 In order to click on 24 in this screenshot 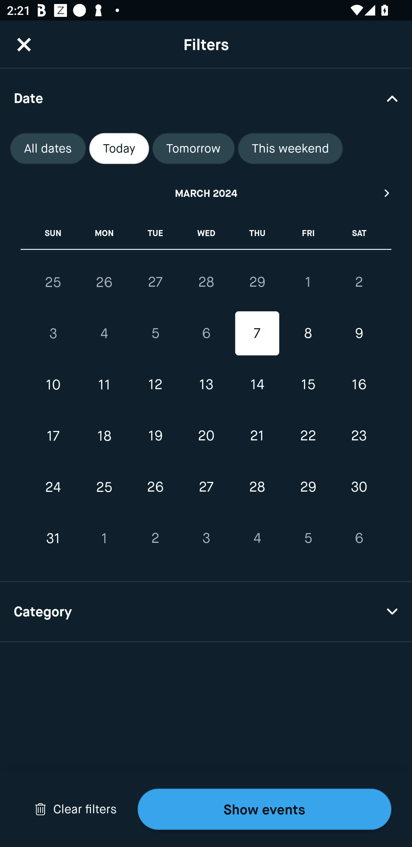, I will do `click(53, 487)`.